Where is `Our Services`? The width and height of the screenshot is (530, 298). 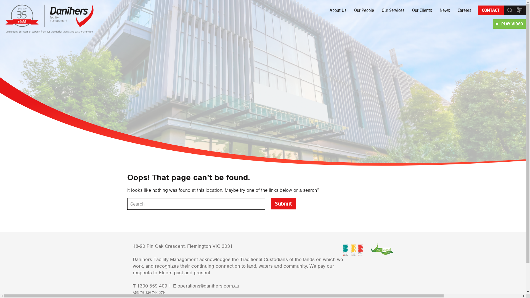 Our Services is located at coordinates (393, 10).